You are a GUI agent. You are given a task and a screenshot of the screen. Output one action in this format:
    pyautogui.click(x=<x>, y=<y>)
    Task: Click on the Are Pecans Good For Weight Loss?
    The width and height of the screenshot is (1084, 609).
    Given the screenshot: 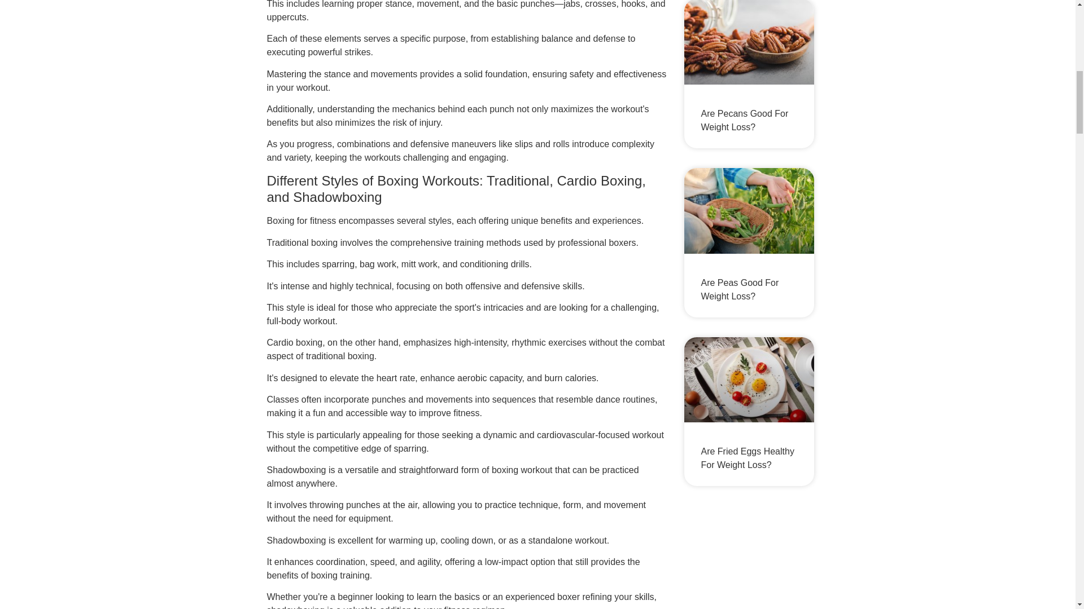 What is the action you would take?
    pyautogui.click(x=745, y=121)
    